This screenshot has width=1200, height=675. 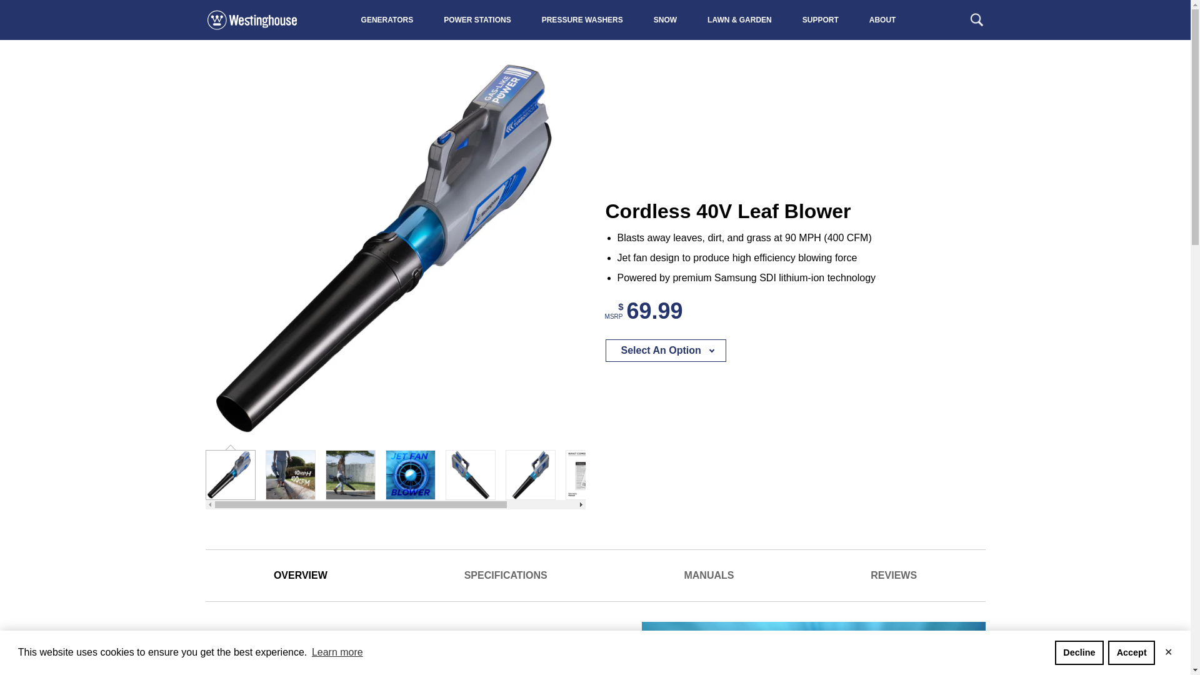 What do you see at coordinates (882, 19) in the screenshot?
I see `ABOUT` at bounding box center [882, 19].